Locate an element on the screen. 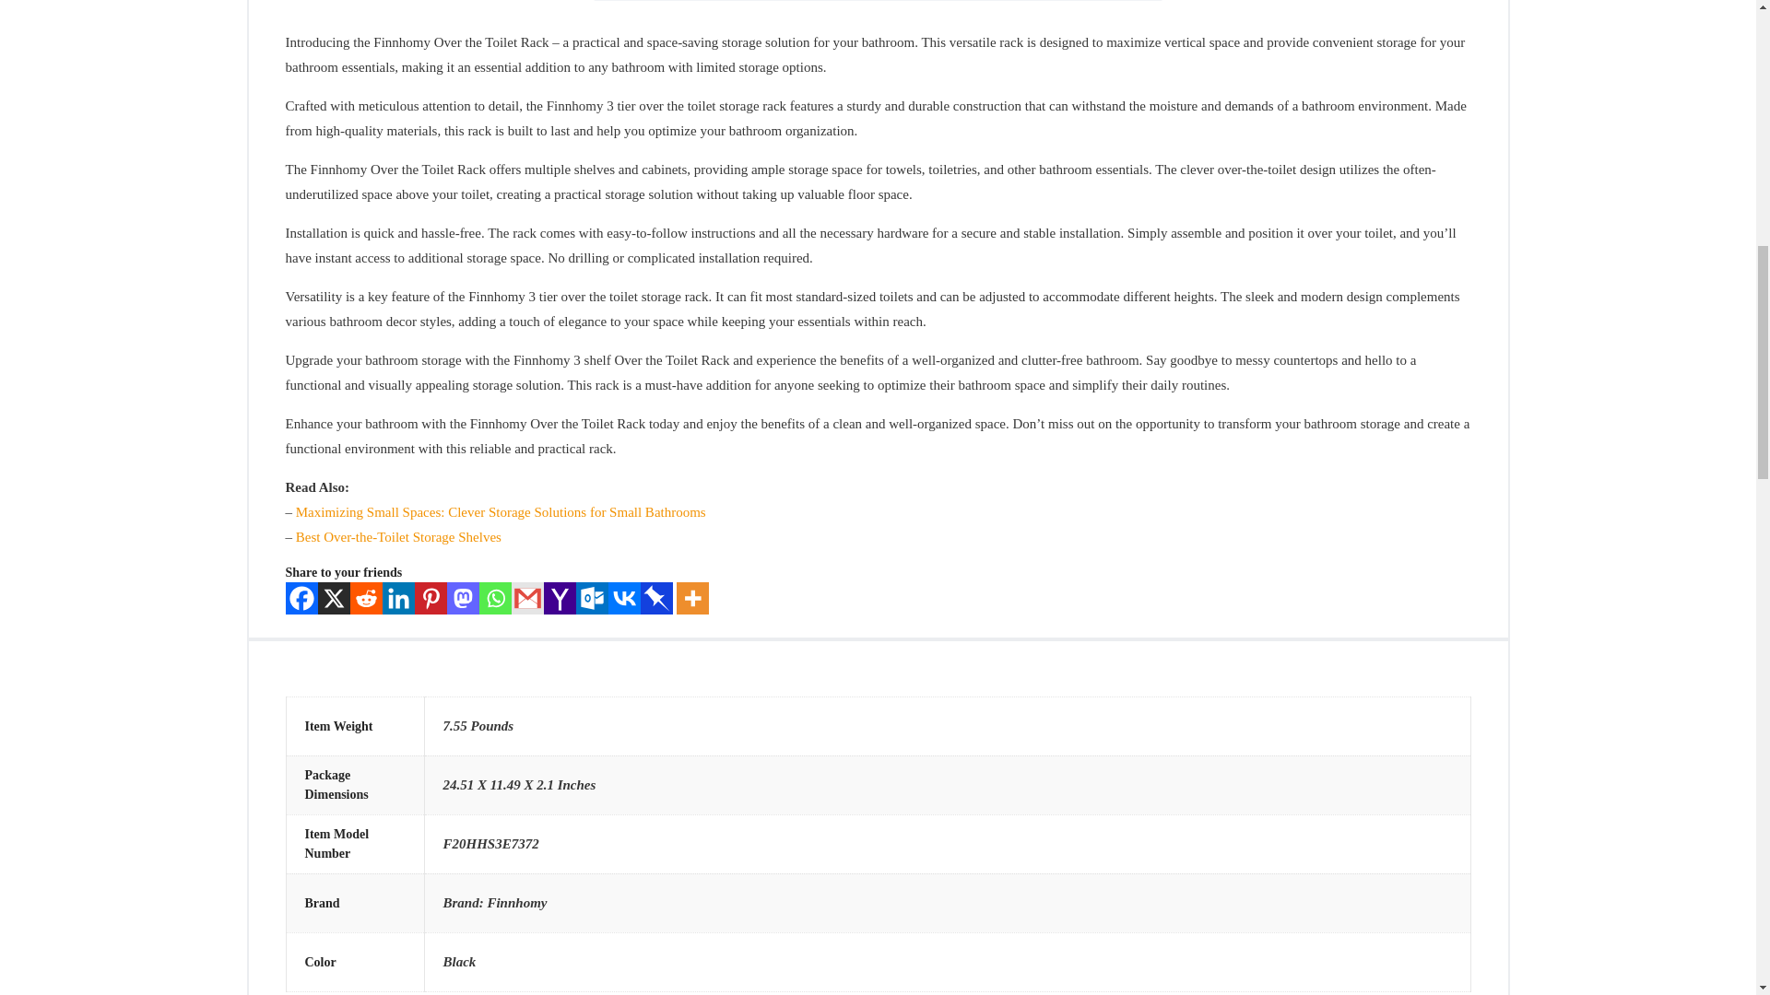  Linkedin is located at coordinates (398, 598).